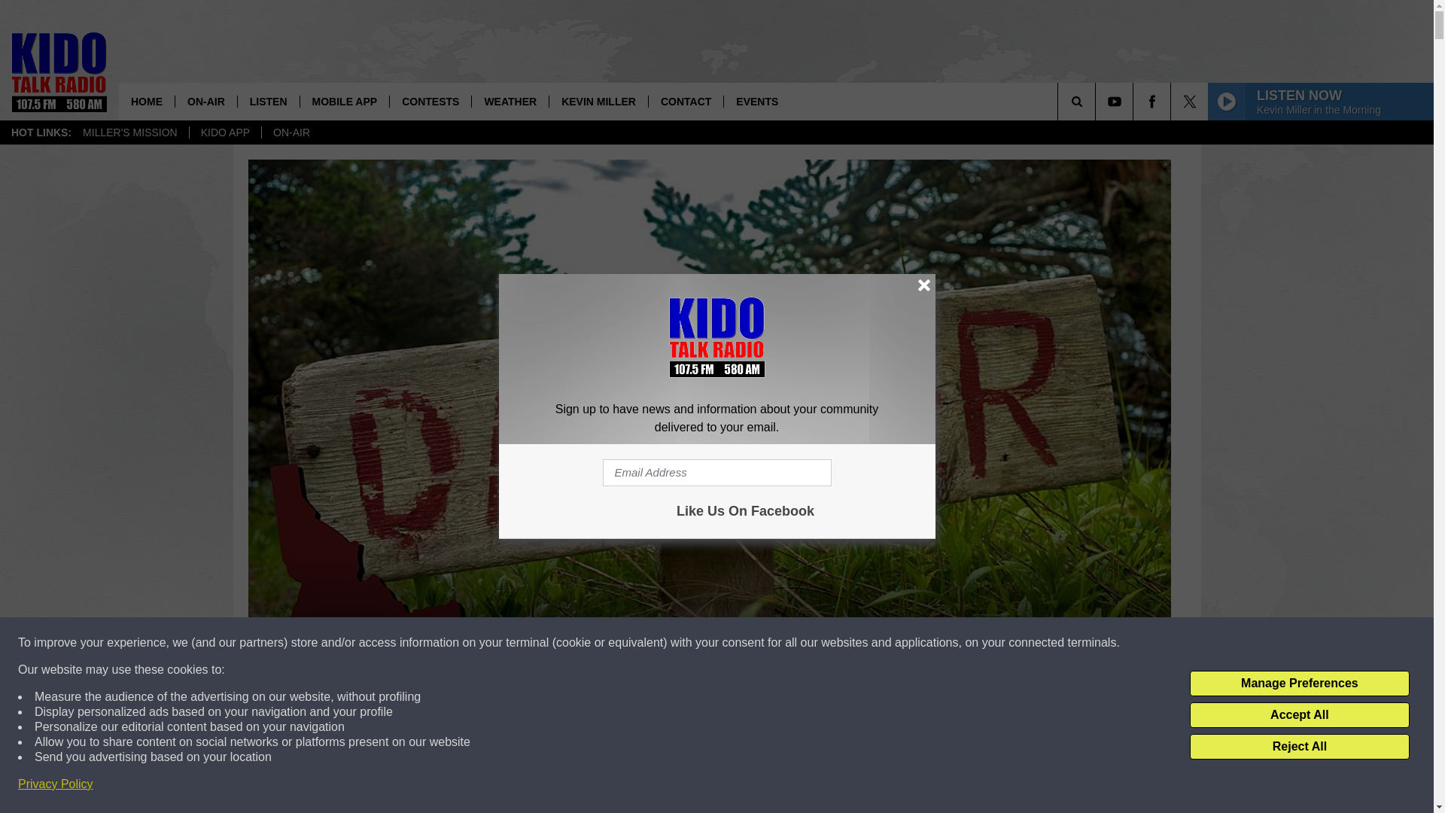  Describe the element at coordinates (598, 101) in the screenshot. I see `KEVIN MILLER` at that location.